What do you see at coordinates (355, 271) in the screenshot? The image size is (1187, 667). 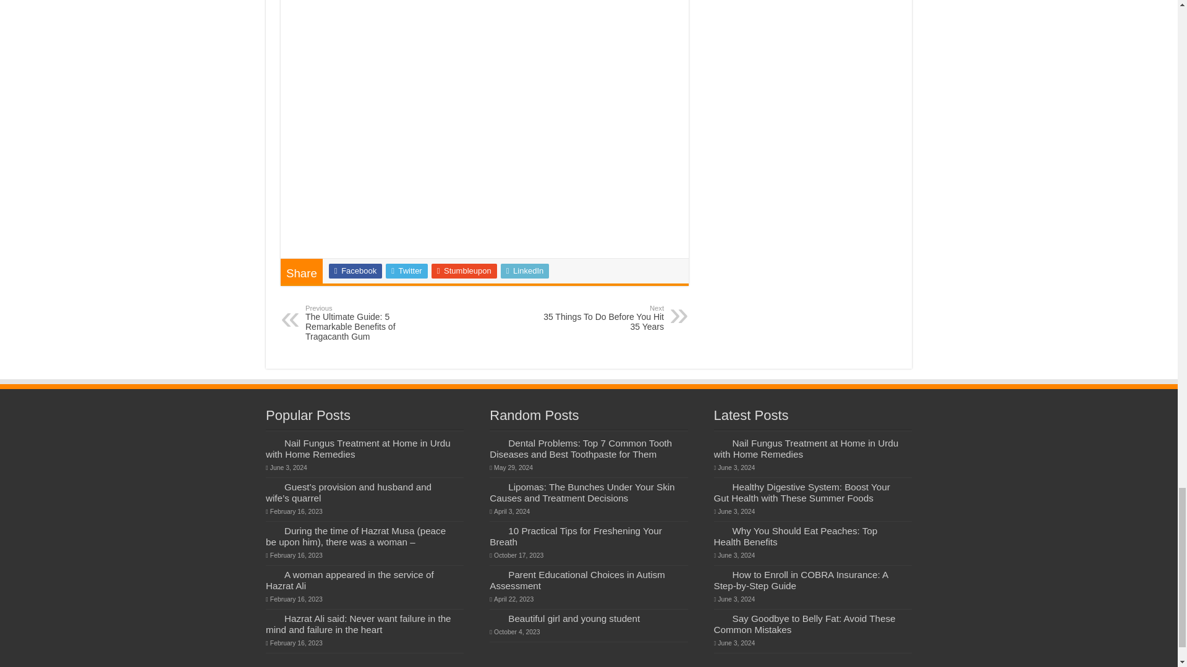 I see `Facebook` at bounding box center [355, 271].